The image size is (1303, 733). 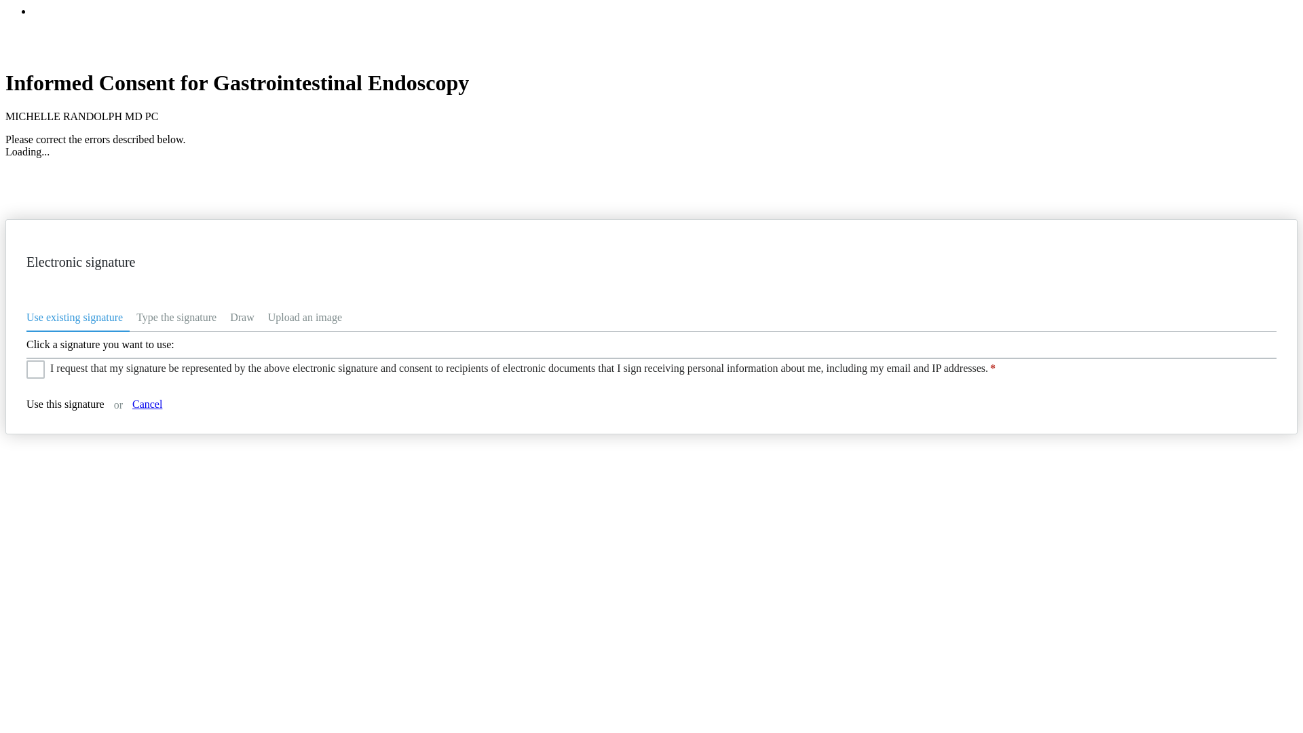 I want to click on Cancel, so click(x=147, y=404).